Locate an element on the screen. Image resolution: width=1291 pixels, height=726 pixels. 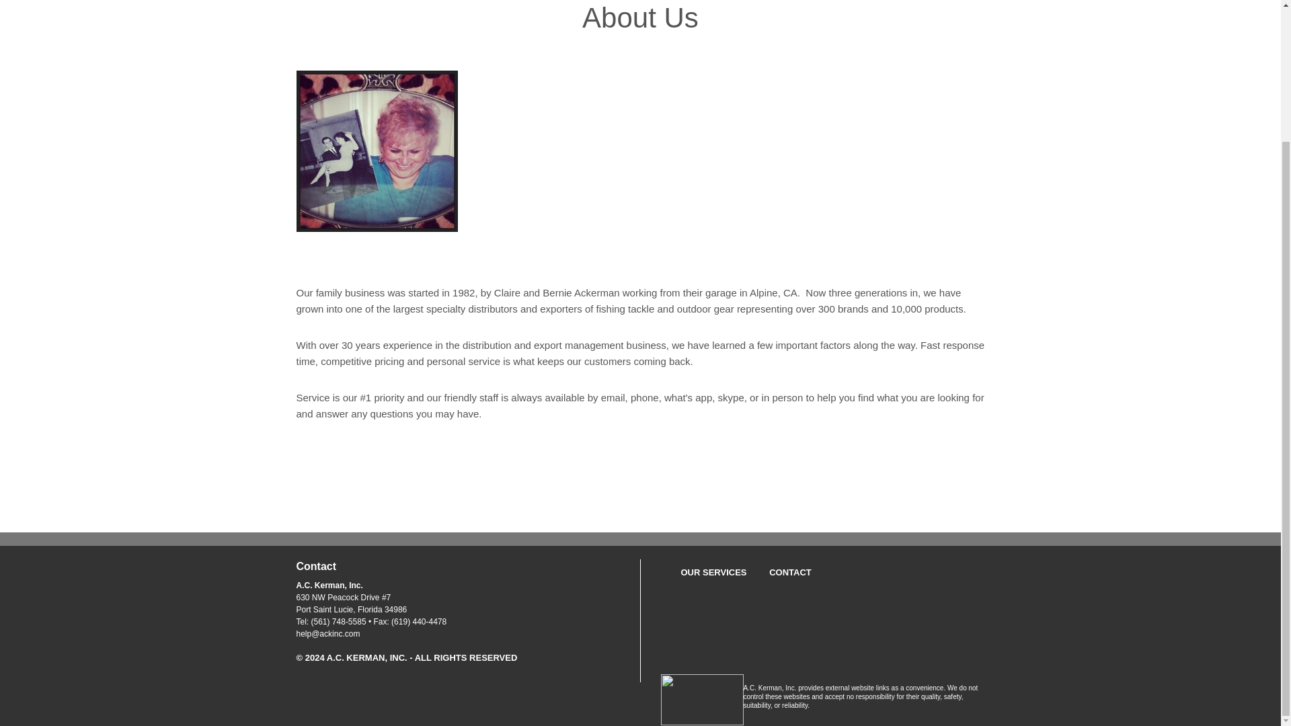
Contact is located at coordinates (315, 566).